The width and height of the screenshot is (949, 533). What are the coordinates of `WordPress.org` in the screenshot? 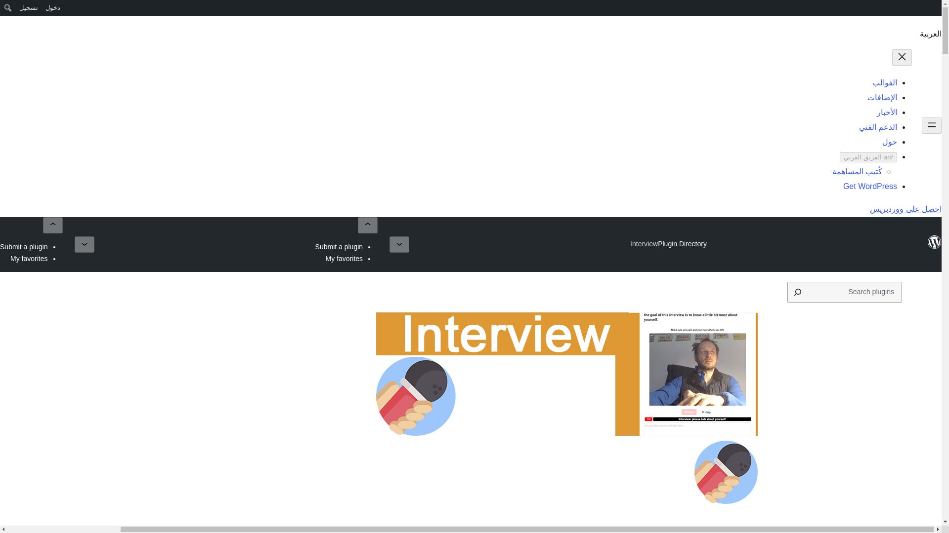 It's located at (934, 11).